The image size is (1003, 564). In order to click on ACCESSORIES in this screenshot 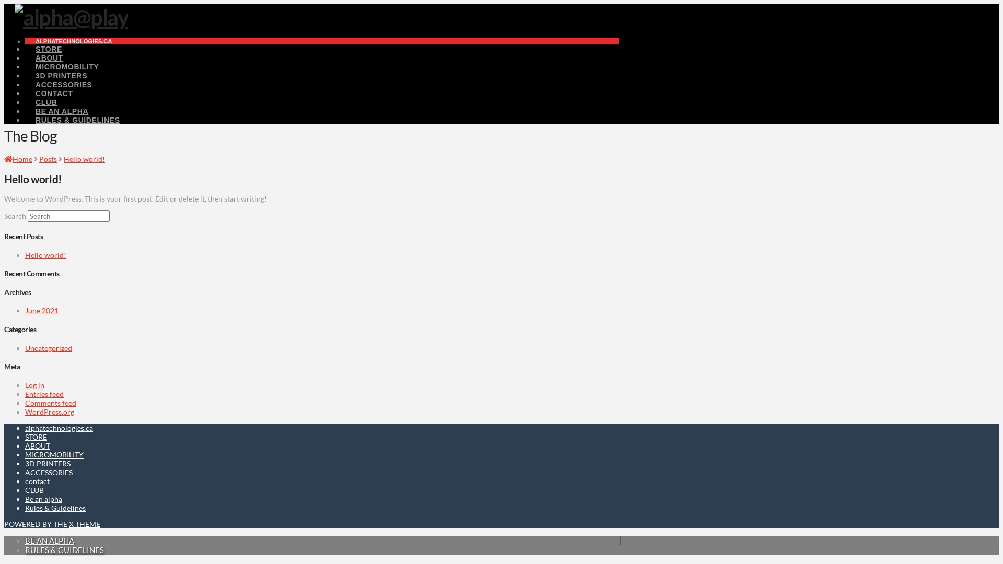, I will do `click(64, 85)`.